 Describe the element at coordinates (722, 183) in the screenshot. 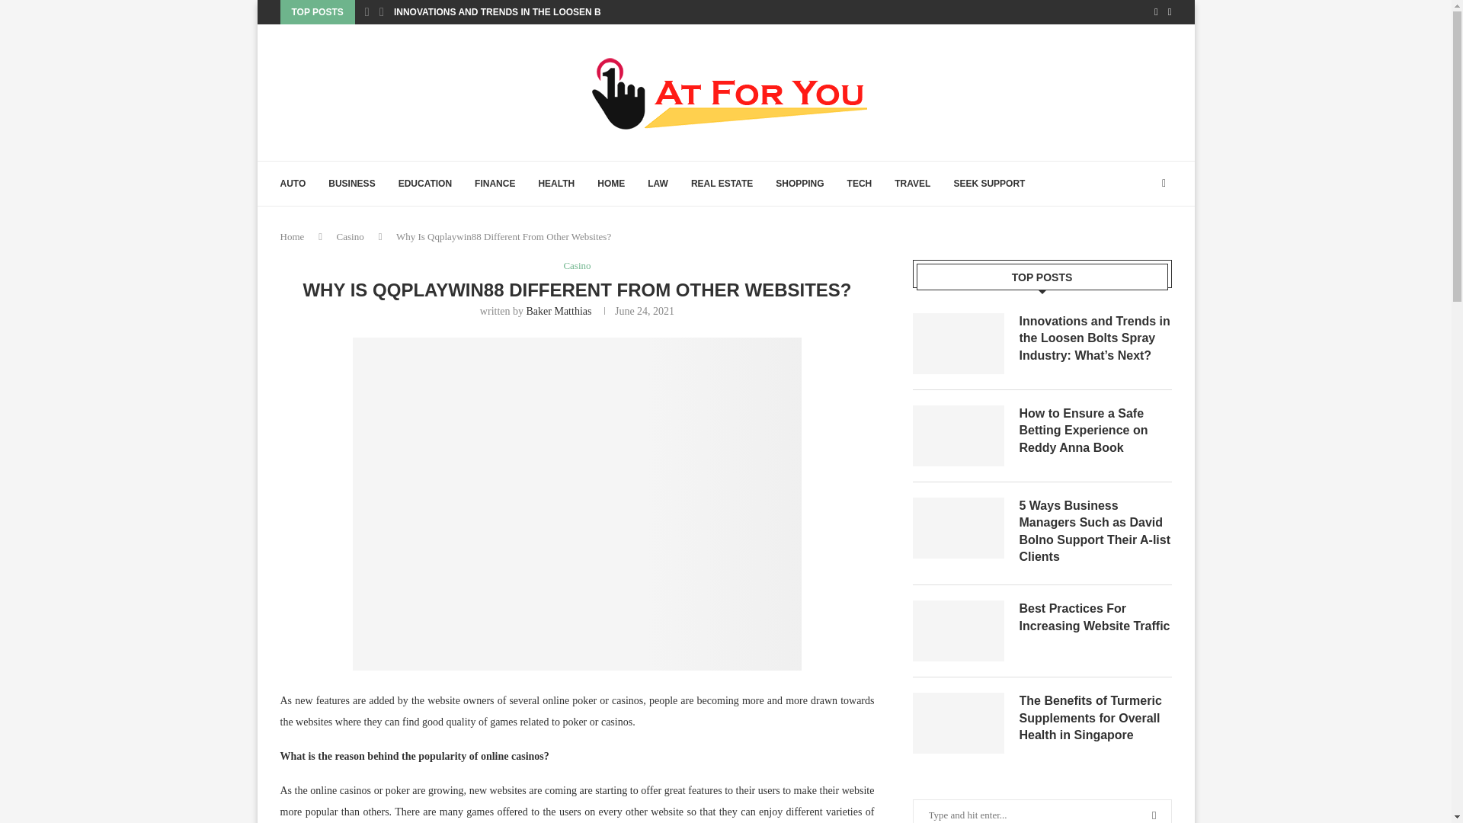

I see `REAL ESTATE` at that location.